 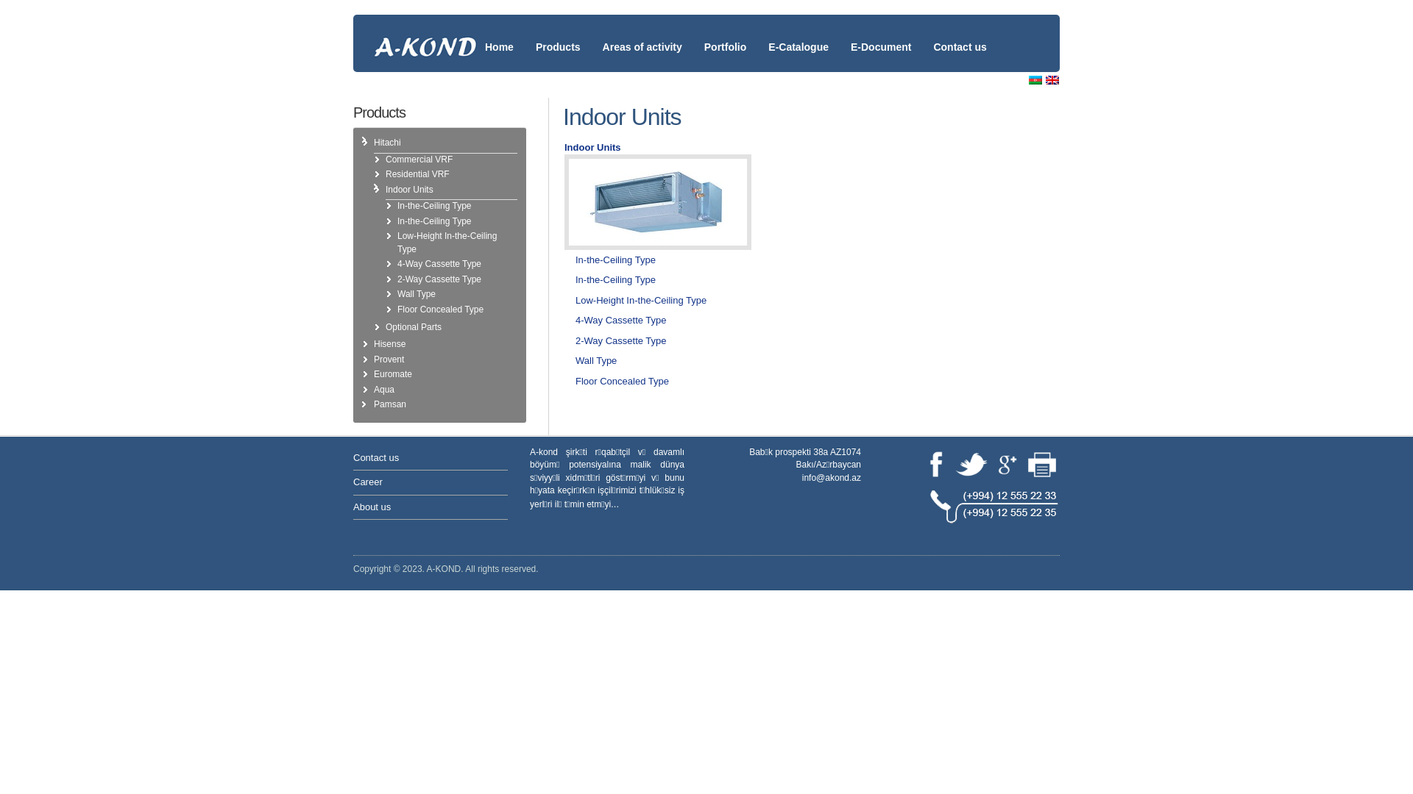 I want to click on Wall Type, so click(x=596, y=360).